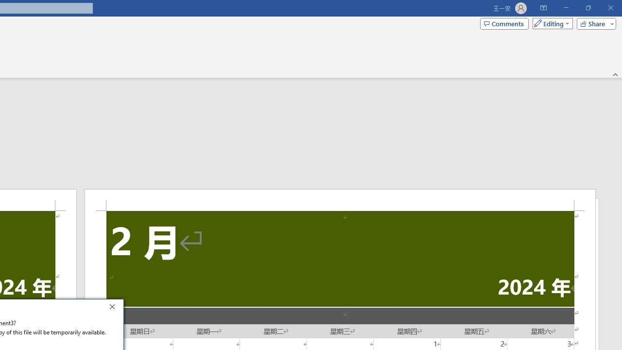  What do you see at coordinates (504, 23) in the screenshot?
I see `Comments` at bounding box center [504, 23].